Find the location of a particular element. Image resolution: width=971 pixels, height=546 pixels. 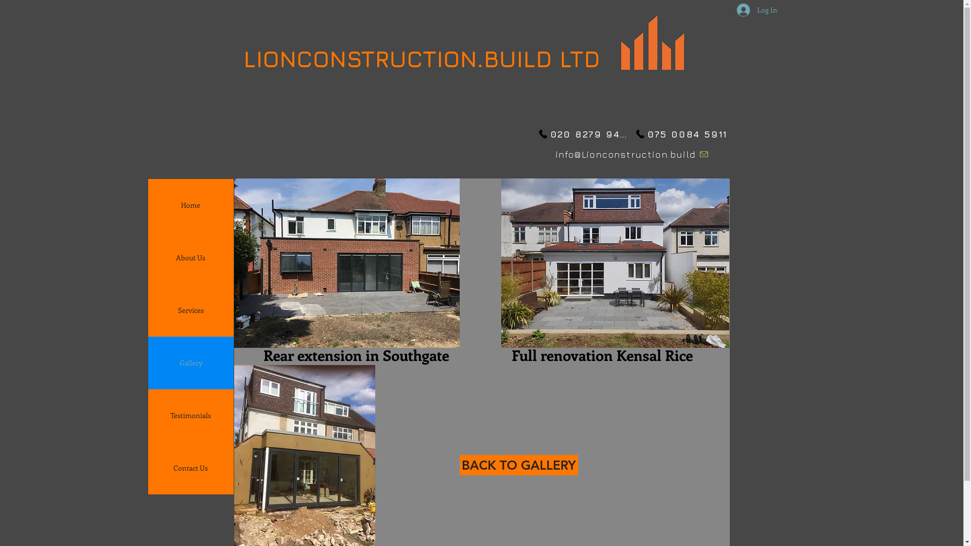

Contact Us is located at coordinates (190, 468).